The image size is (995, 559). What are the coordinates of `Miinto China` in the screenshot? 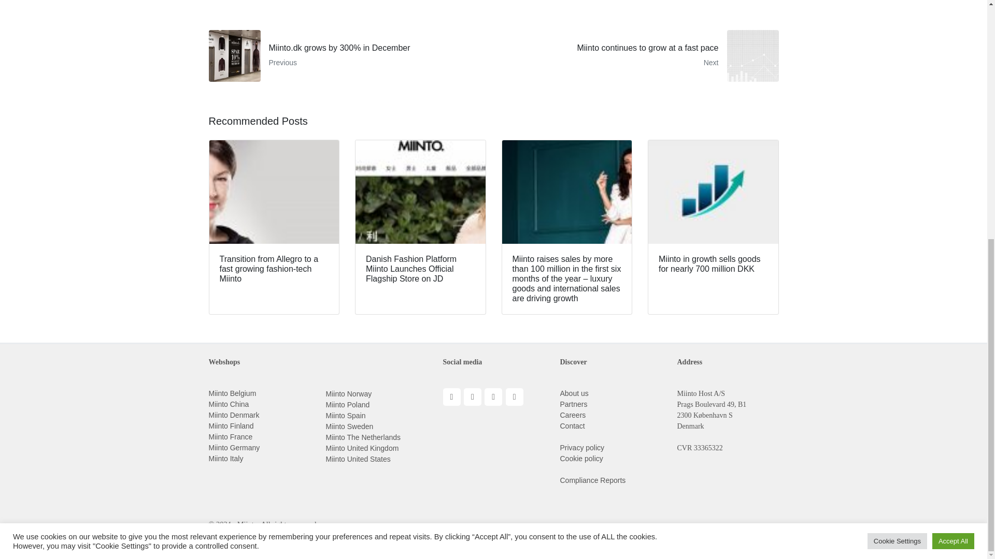 It's located at (228, 404).